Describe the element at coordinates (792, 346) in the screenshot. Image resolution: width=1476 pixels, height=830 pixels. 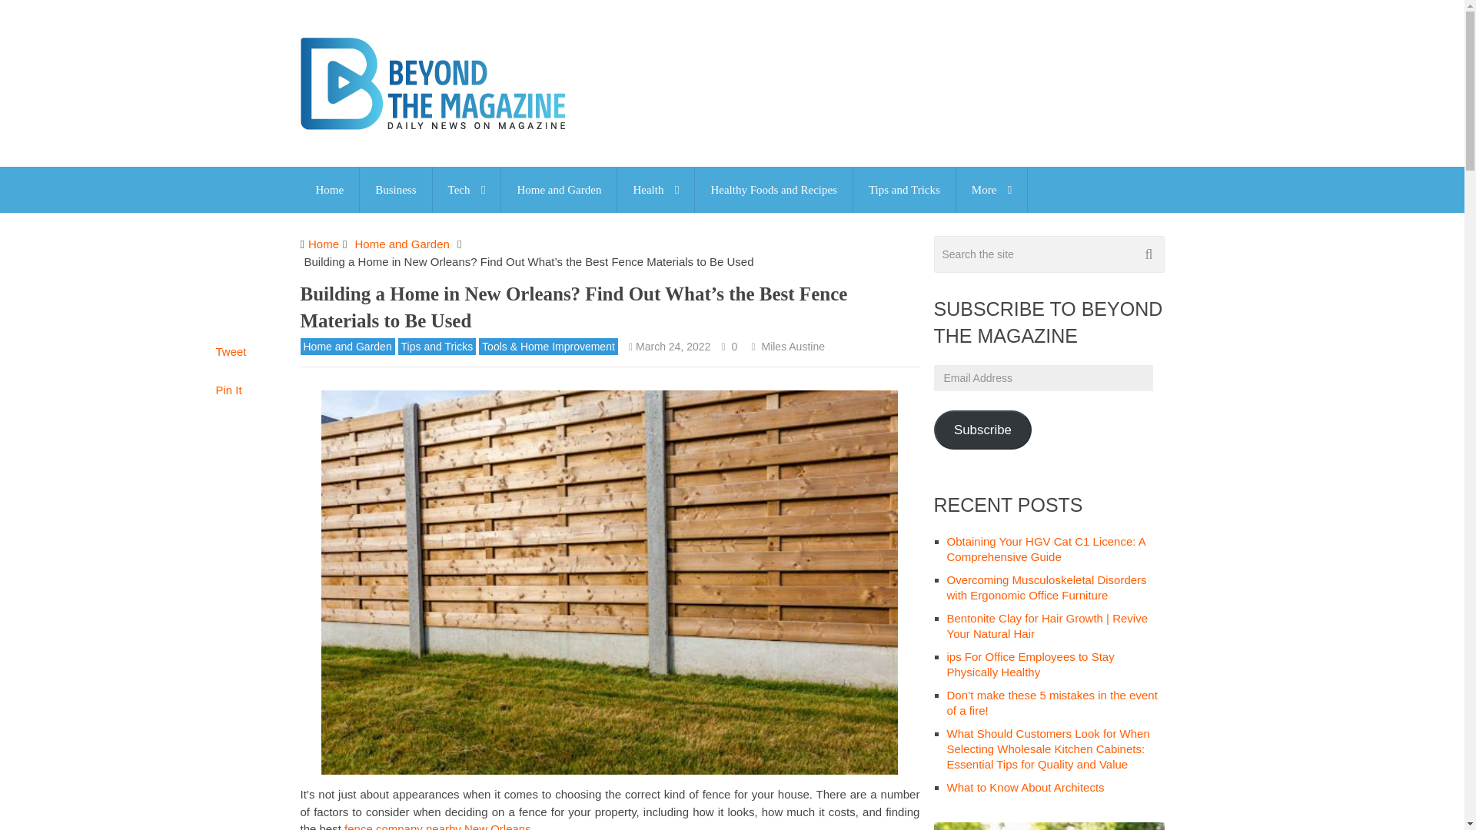
I see `Posts by Miles Austine` at that location.